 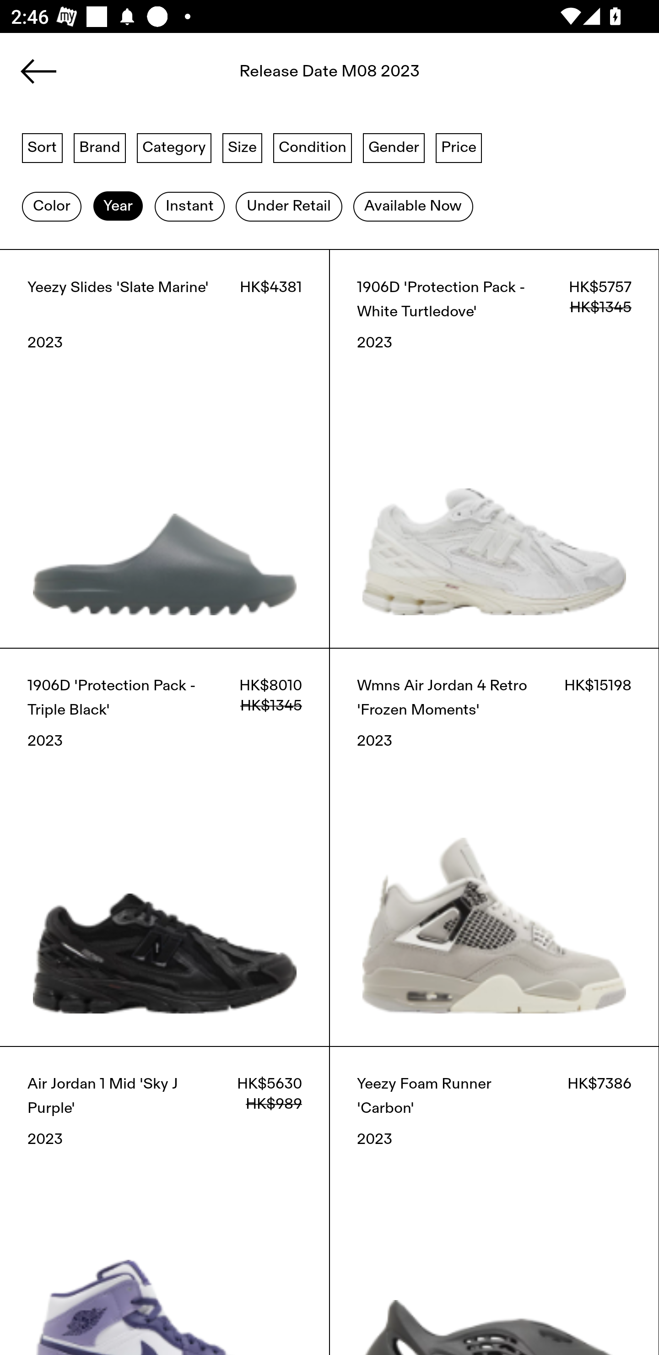 I want to click on Size, so click(x=243, y=147).